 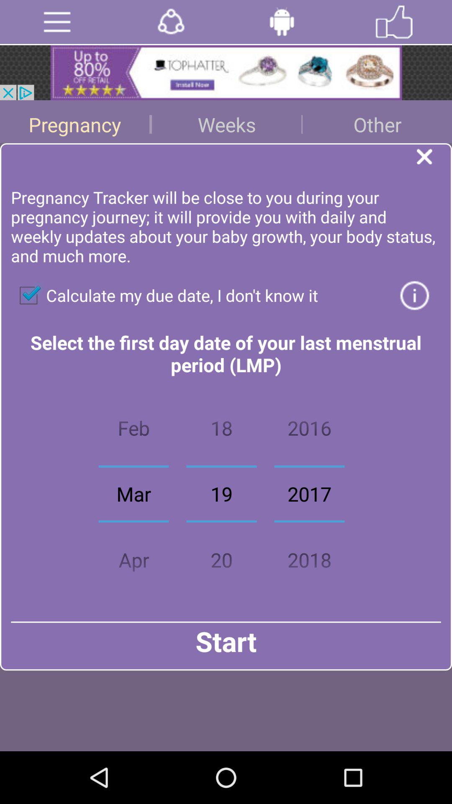 I want to click on icon button, so click(x=414, y=295).